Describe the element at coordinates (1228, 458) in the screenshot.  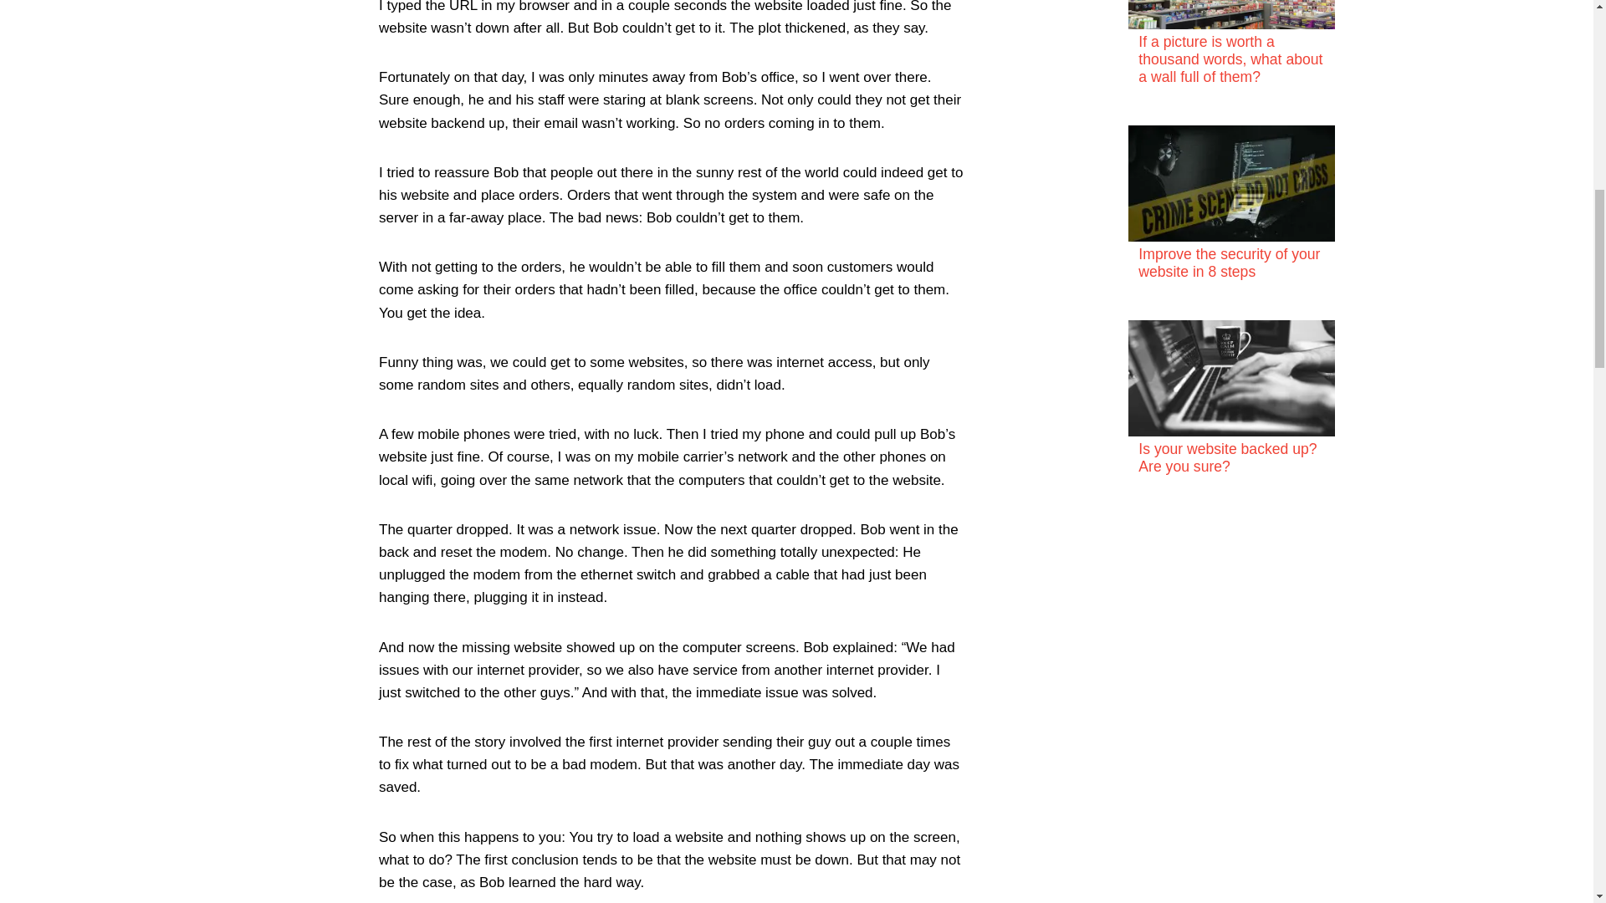
I see `Is your website backed up? Are you sure?` at that location.